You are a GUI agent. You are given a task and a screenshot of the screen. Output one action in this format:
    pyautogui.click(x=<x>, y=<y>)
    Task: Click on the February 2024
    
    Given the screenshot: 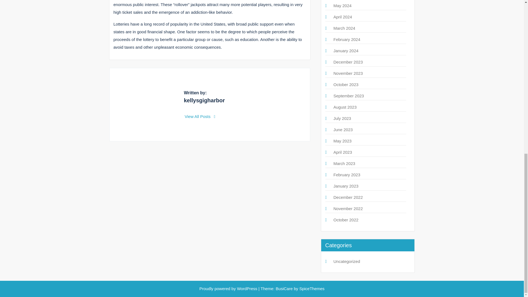 What is the action you would take?
    pyautogui.click(x=346, y=40)
    